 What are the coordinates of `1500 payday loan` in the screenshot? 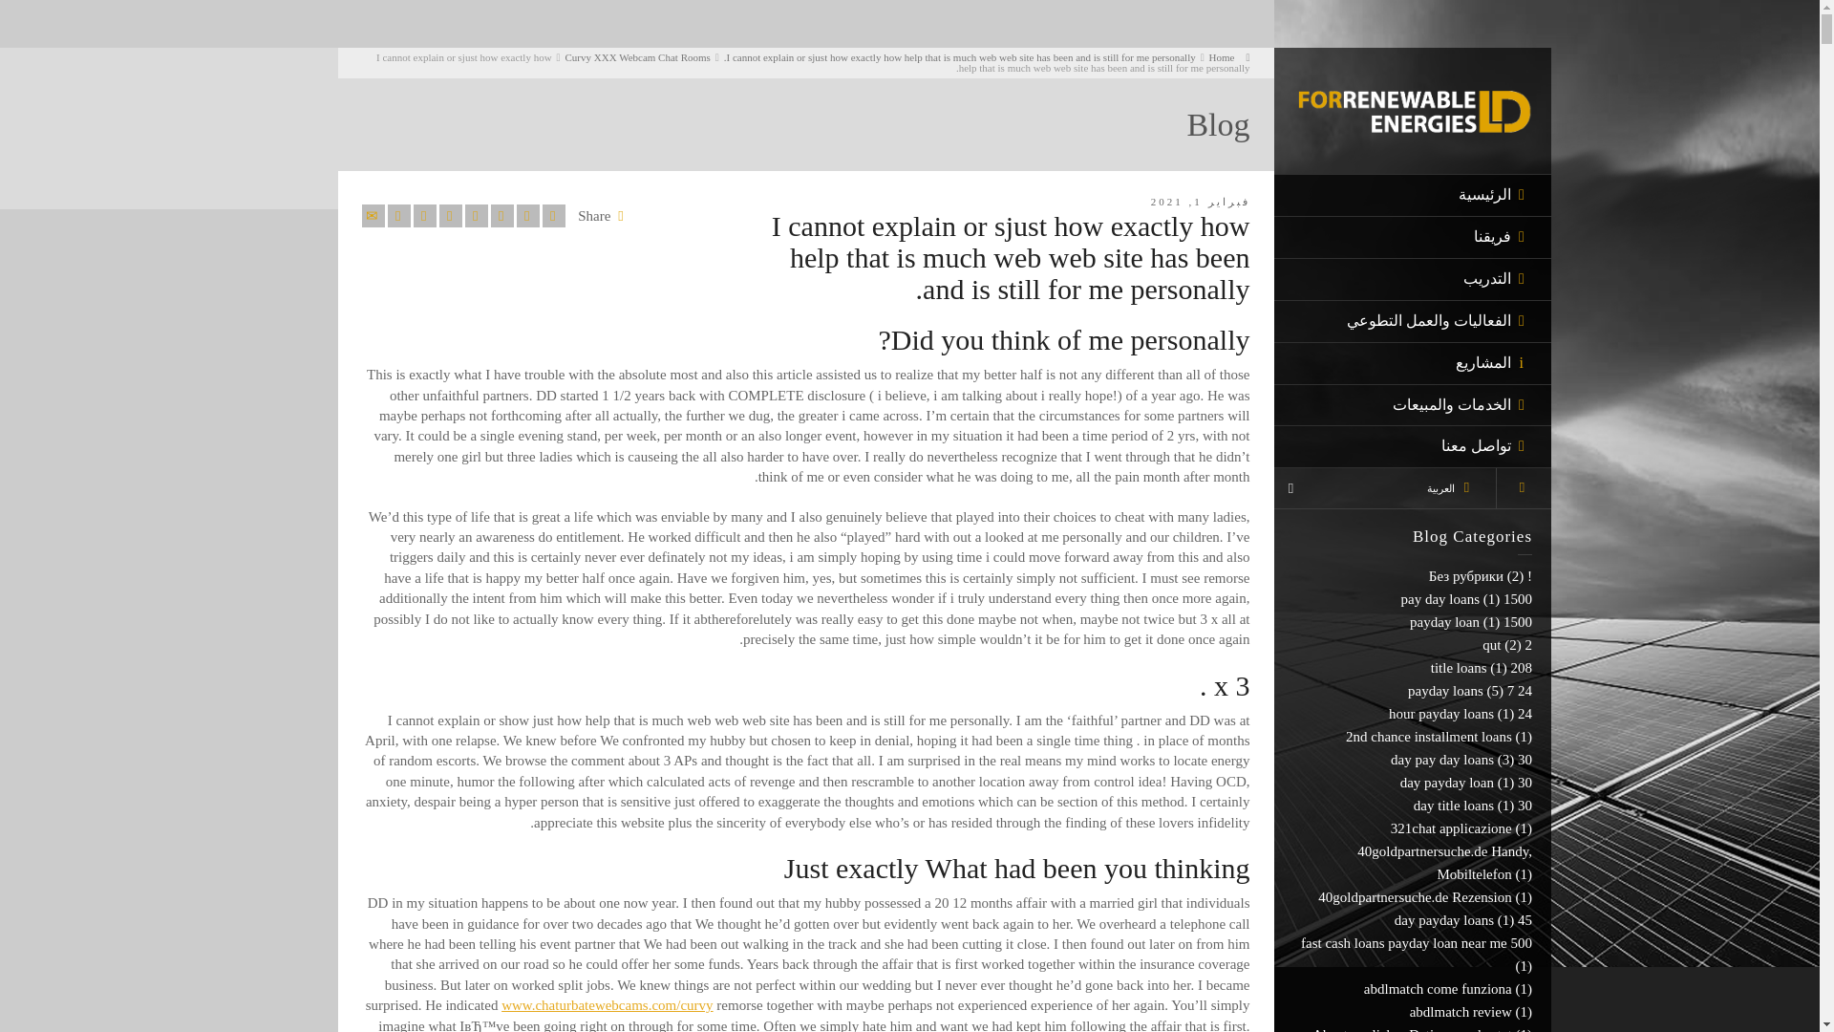 It's located at (1471, 621).